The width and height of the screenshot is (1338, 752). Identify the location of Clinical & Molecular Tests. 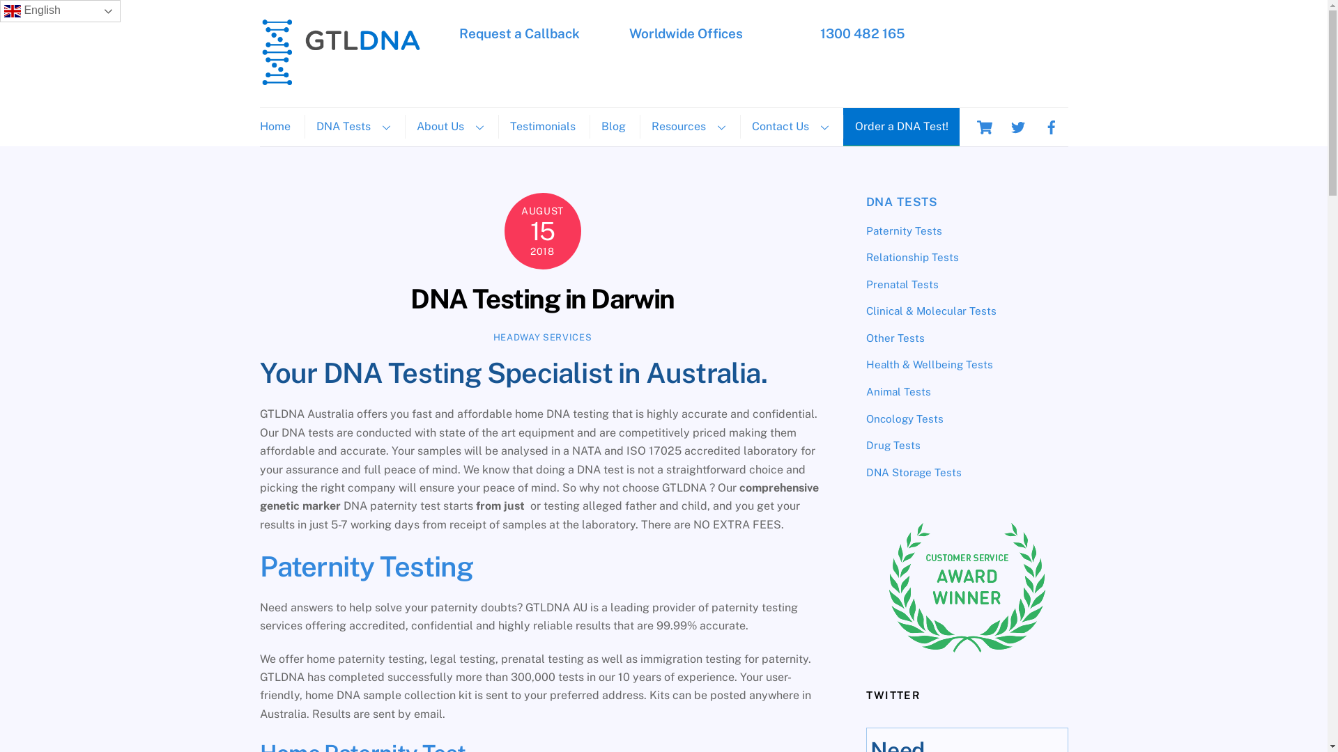
(931, 311).